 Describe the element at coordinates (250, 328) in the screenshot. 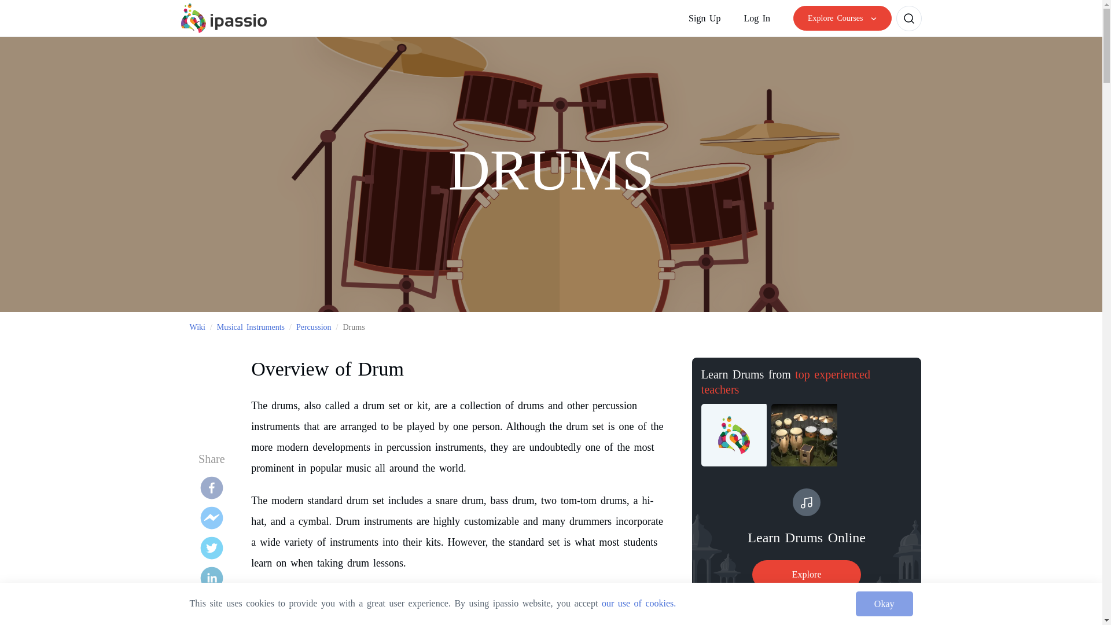

I see `Log In` at that location.